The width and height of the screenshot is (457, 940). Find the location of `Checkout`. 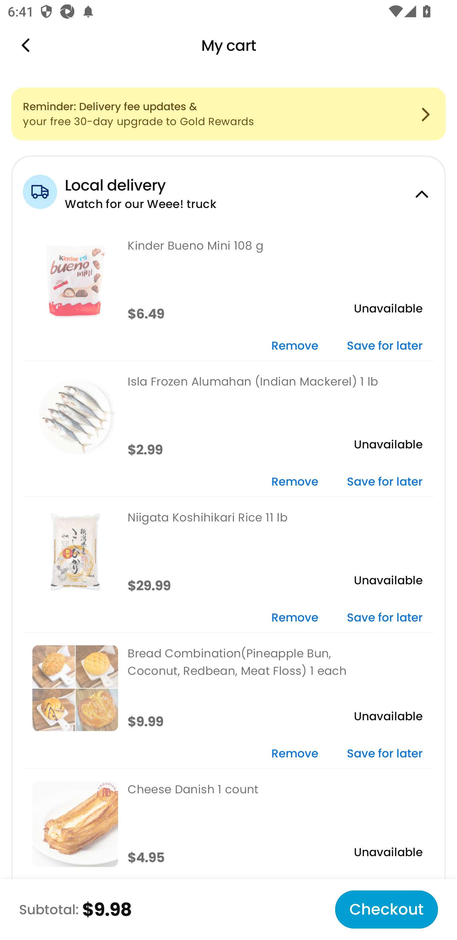

Checkout is located at coordinates (386, 910).